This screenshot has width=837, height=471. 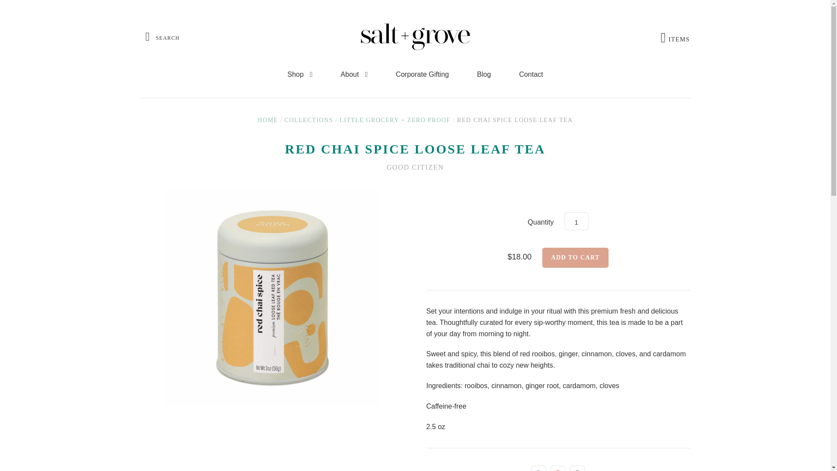 I want to click on Add to cart, so click(x=300, y=74).